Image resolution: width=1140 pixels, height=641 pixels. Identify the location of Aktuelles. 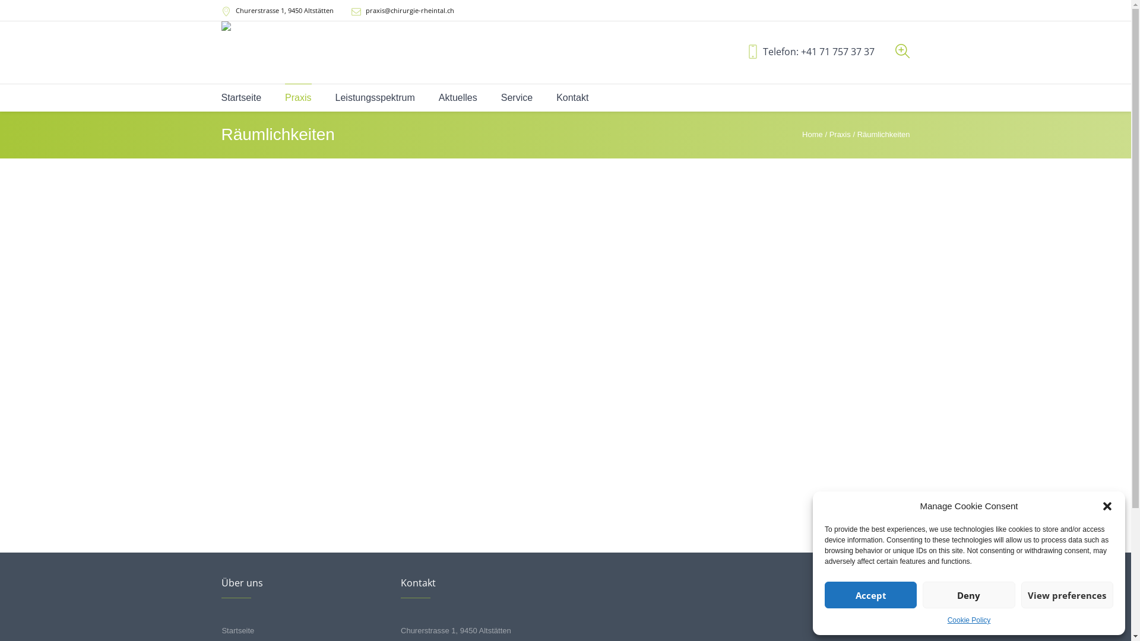
(458, 98).